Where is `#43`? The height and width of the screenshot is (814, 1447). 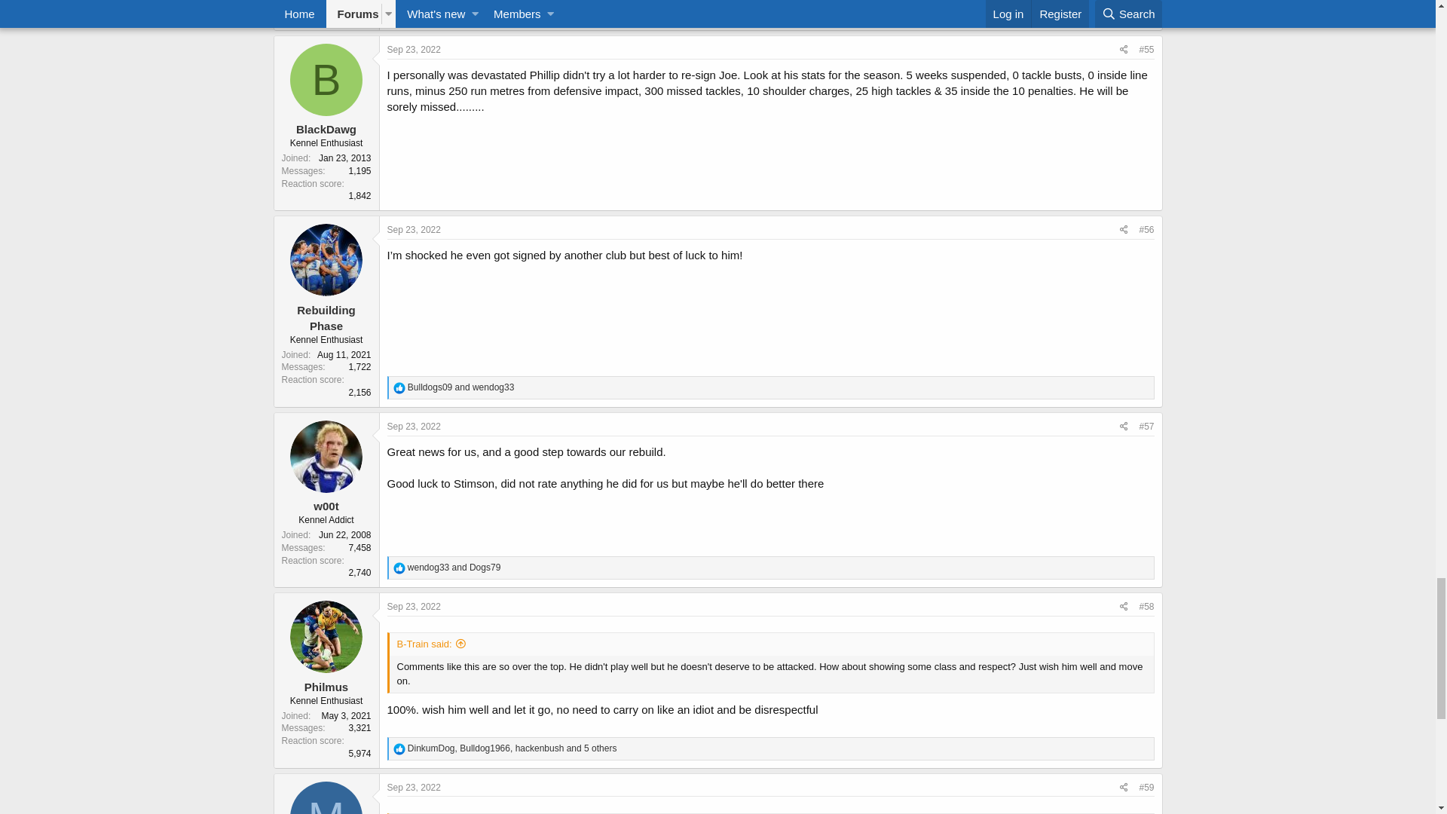
#43 is located at coordinates (1146, 702).